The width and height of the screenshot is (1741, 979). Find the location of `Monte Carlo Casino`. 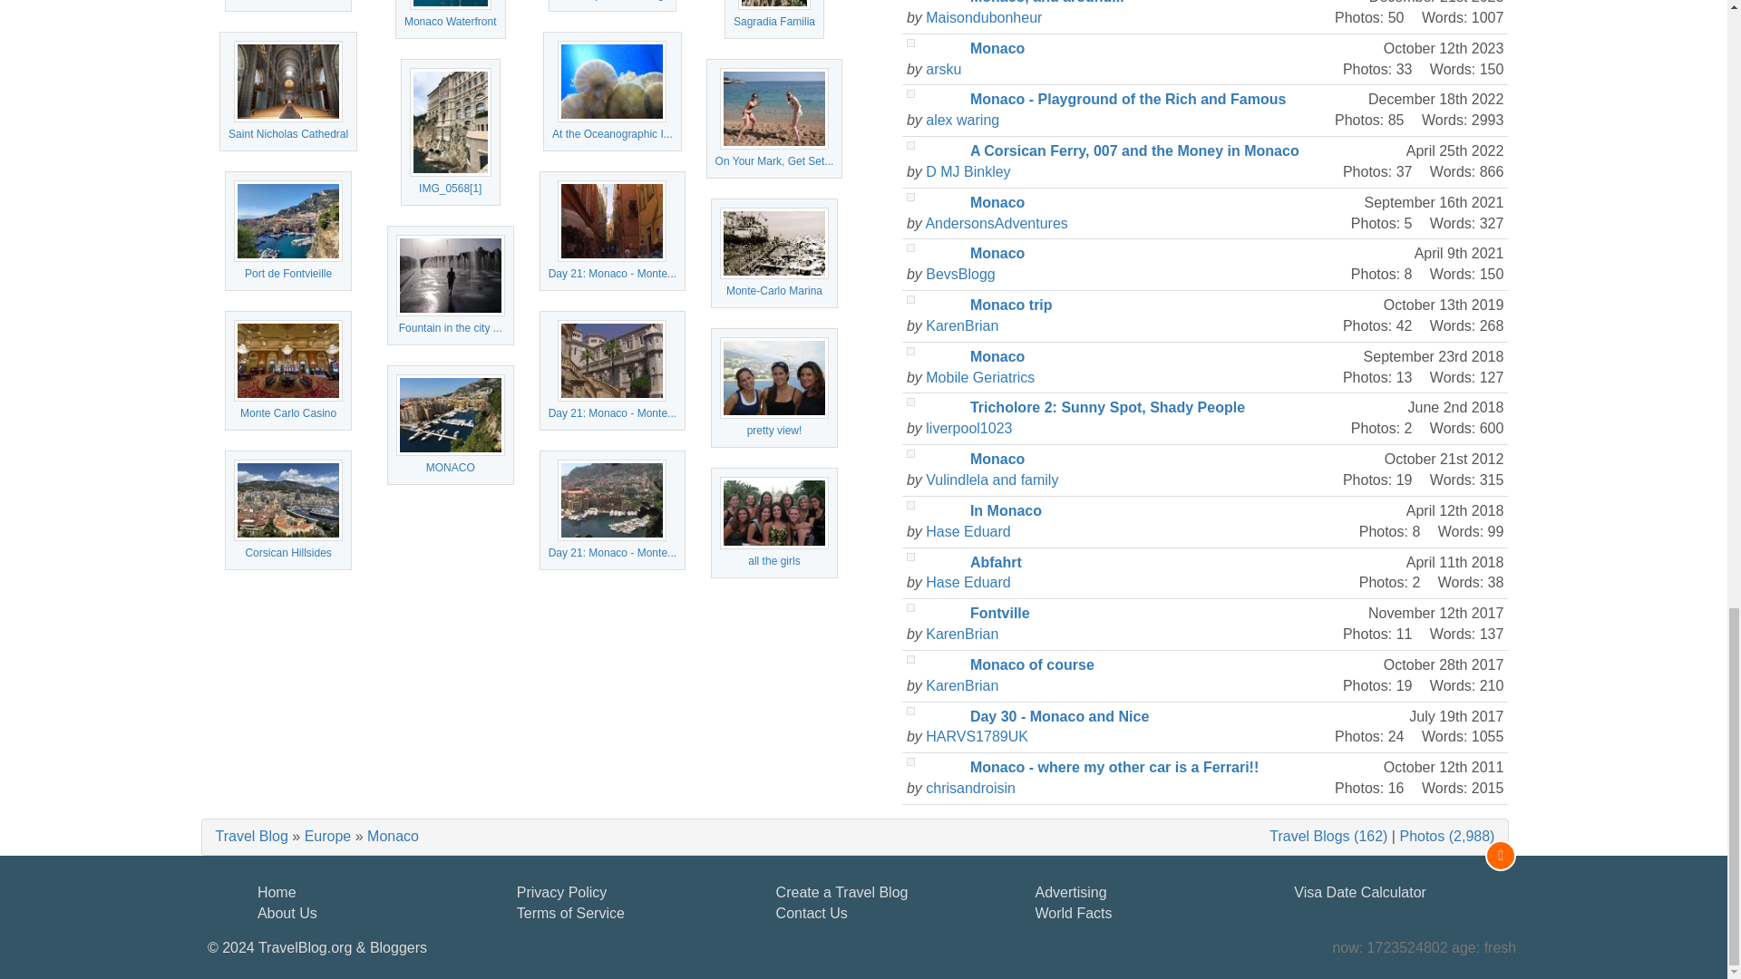

Monte Carlo Casino is located at coordinates (288, 361).